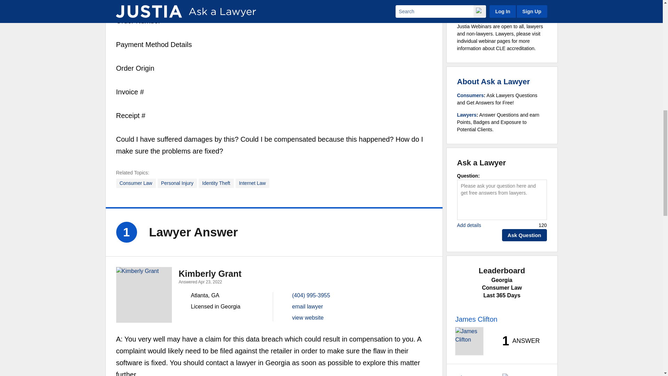 The width and height of the screenshot is (668, 376). I want to click on Kimberly Grant, so click(144, 295).